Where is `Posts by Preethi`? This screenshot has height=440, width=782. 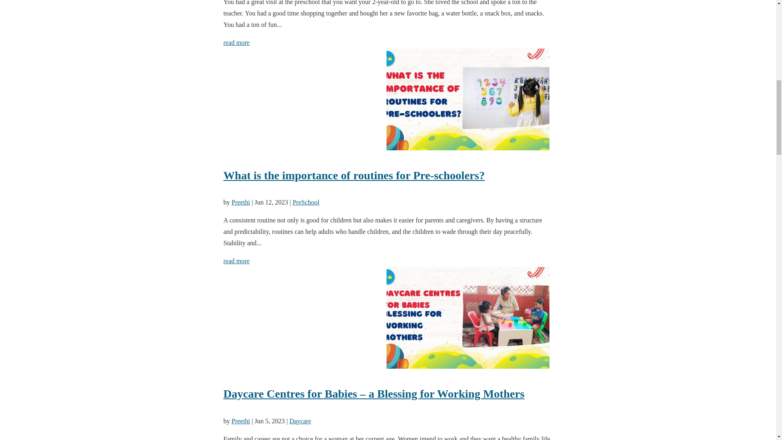
Posts by Preethi is located at coordinates (240, 421).